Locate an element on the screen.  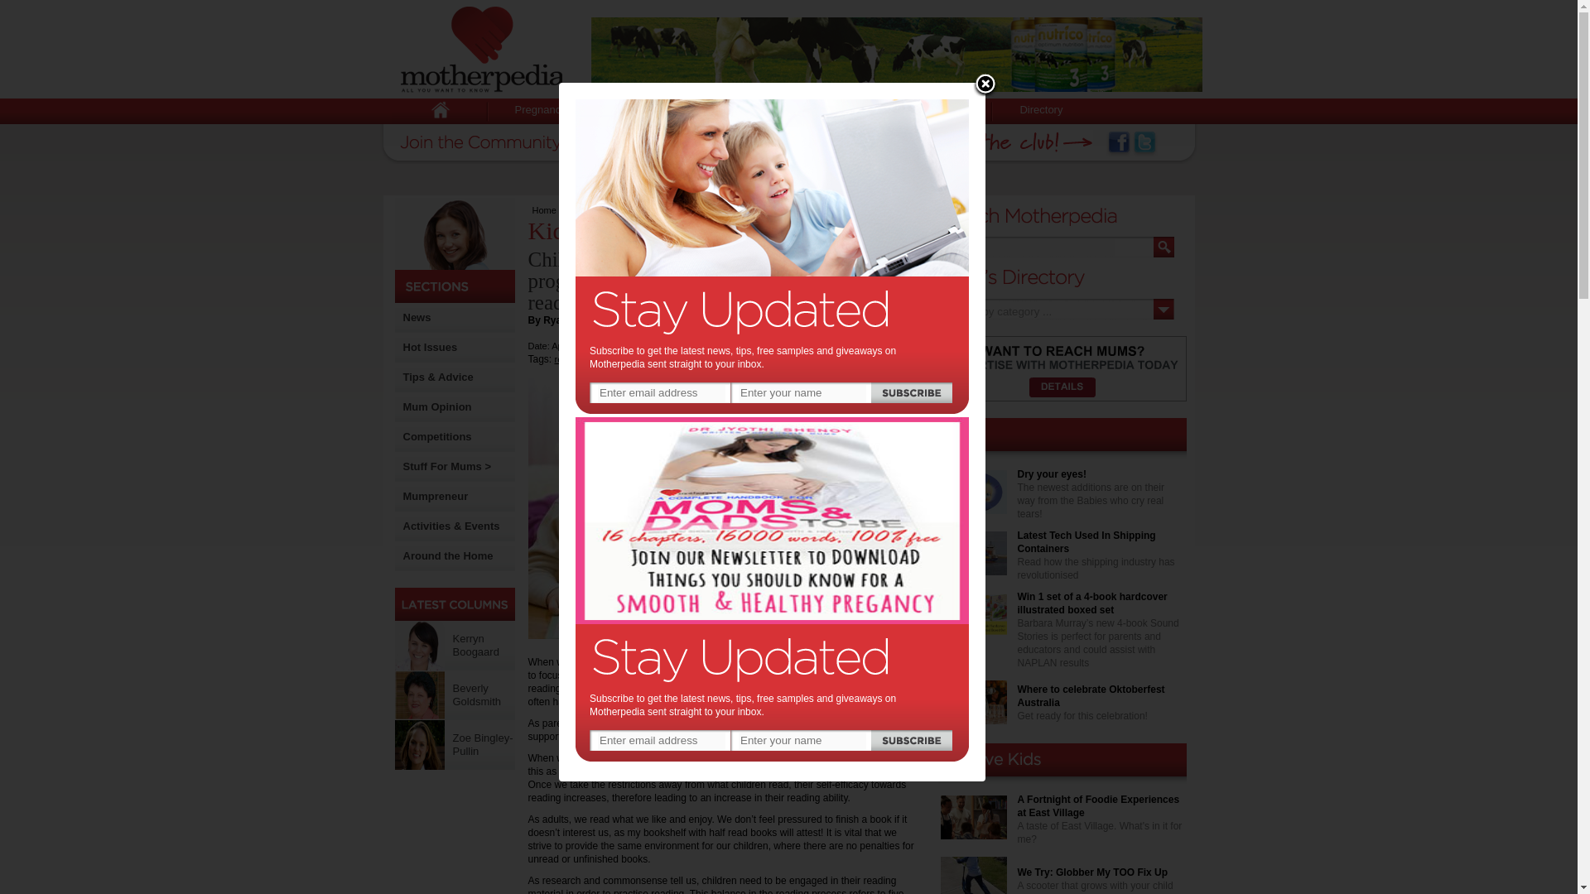
Enter Your Email Address is located at coordinates (680, 142).